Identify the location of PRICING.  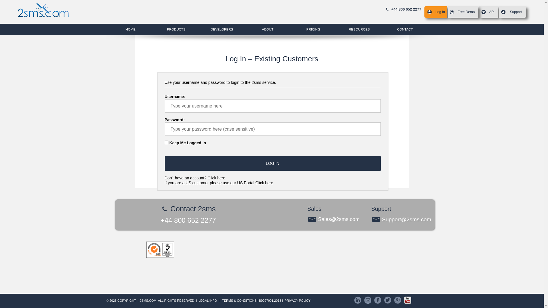
(313, 29).